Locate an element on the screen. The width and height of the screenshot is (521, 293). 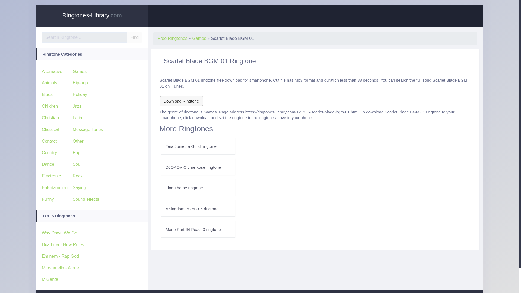
Children is located at coordinates (50, 106).